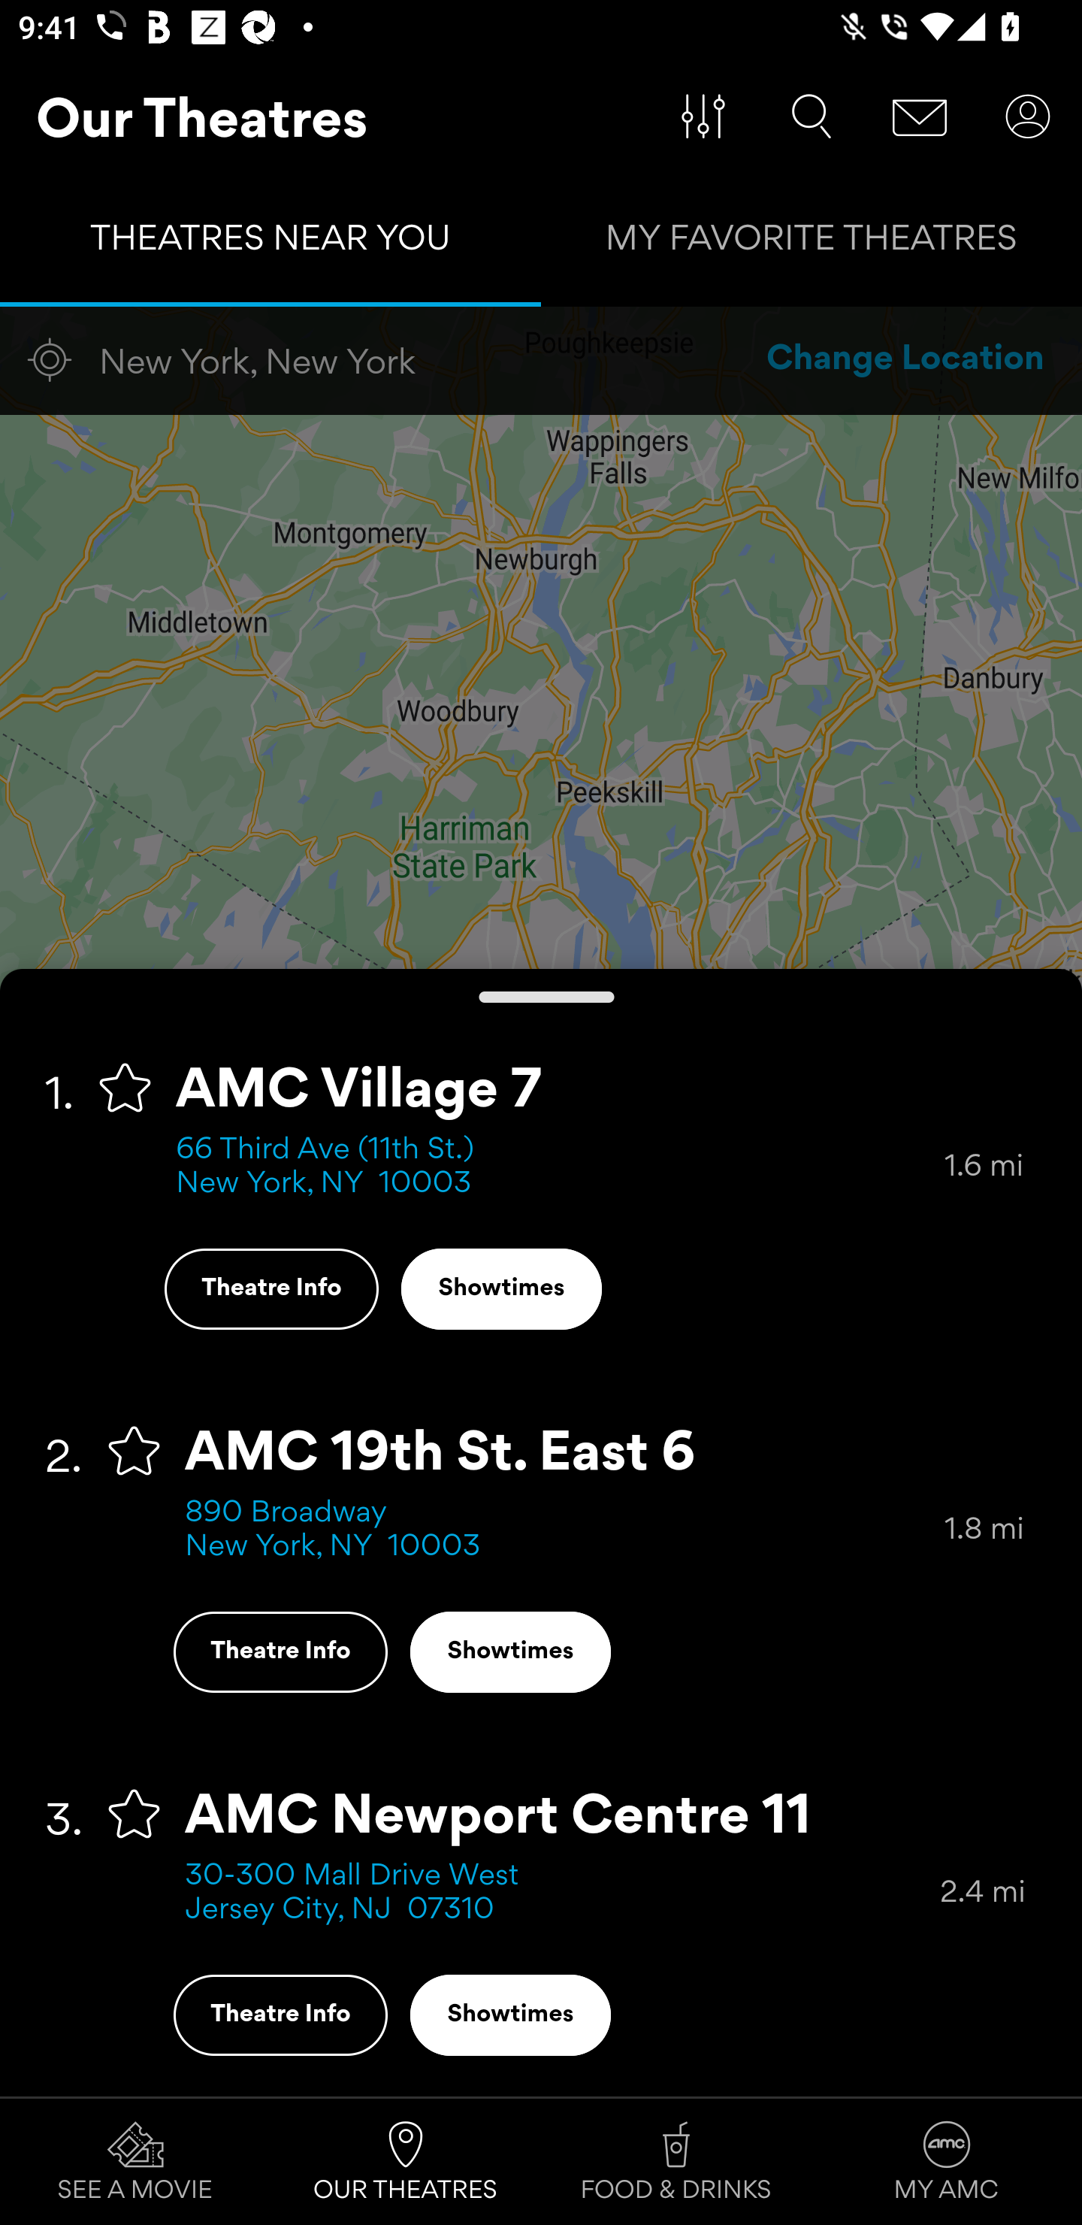 Image resolution: width=1082 pixels, height=2225 pixels. Describe the element at coordinates (501, 1288) in the screenshot. I see `Showtimes` at that location.